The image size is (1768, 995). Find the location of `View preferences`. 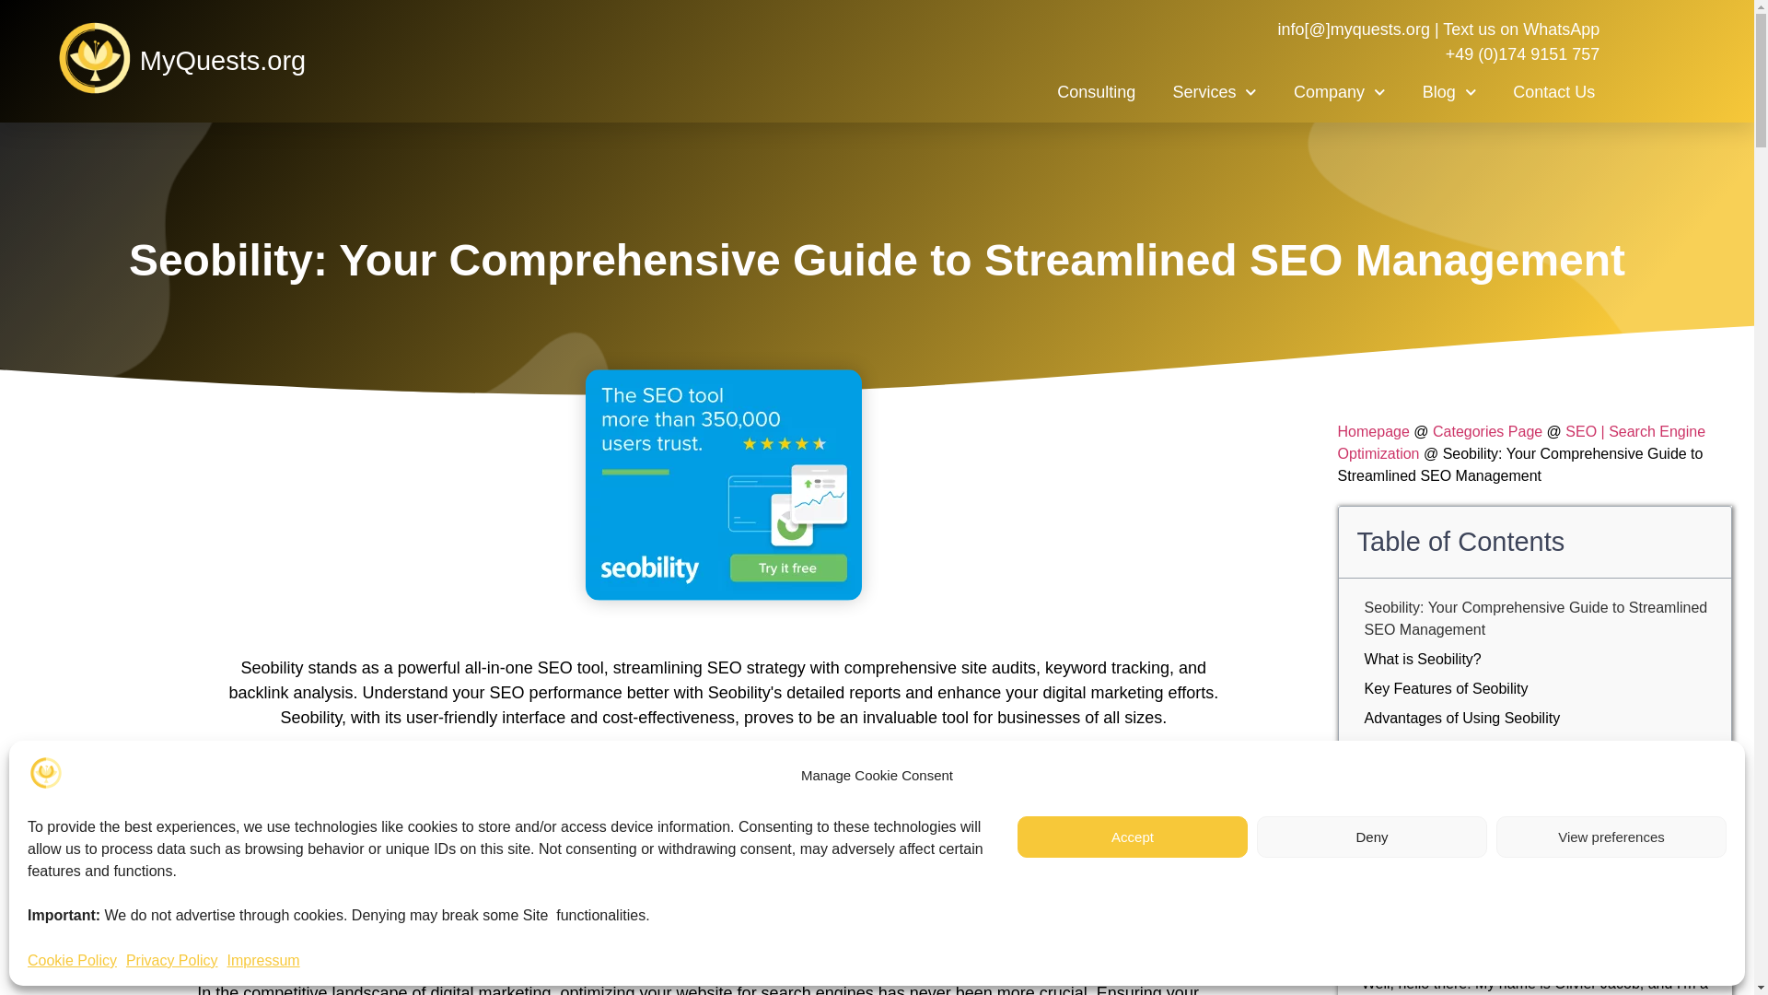

View preferences is located at coordinates (1611, 837).